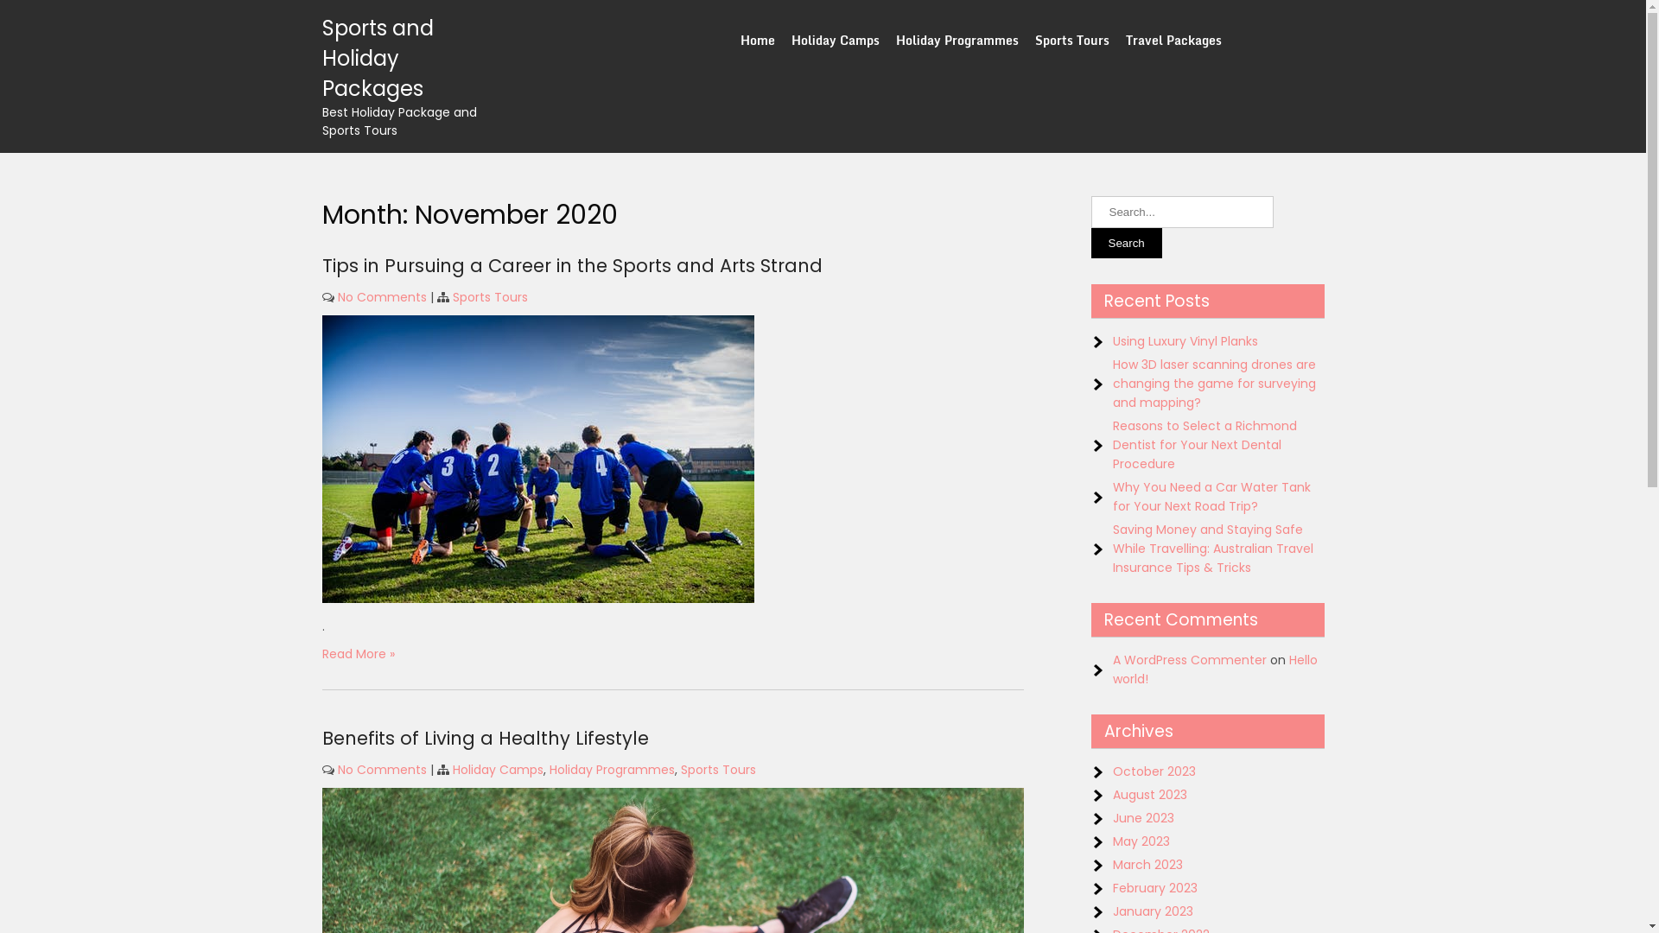 The image size is (1659, 933). I want to click on No Comments, so click(382, 770).